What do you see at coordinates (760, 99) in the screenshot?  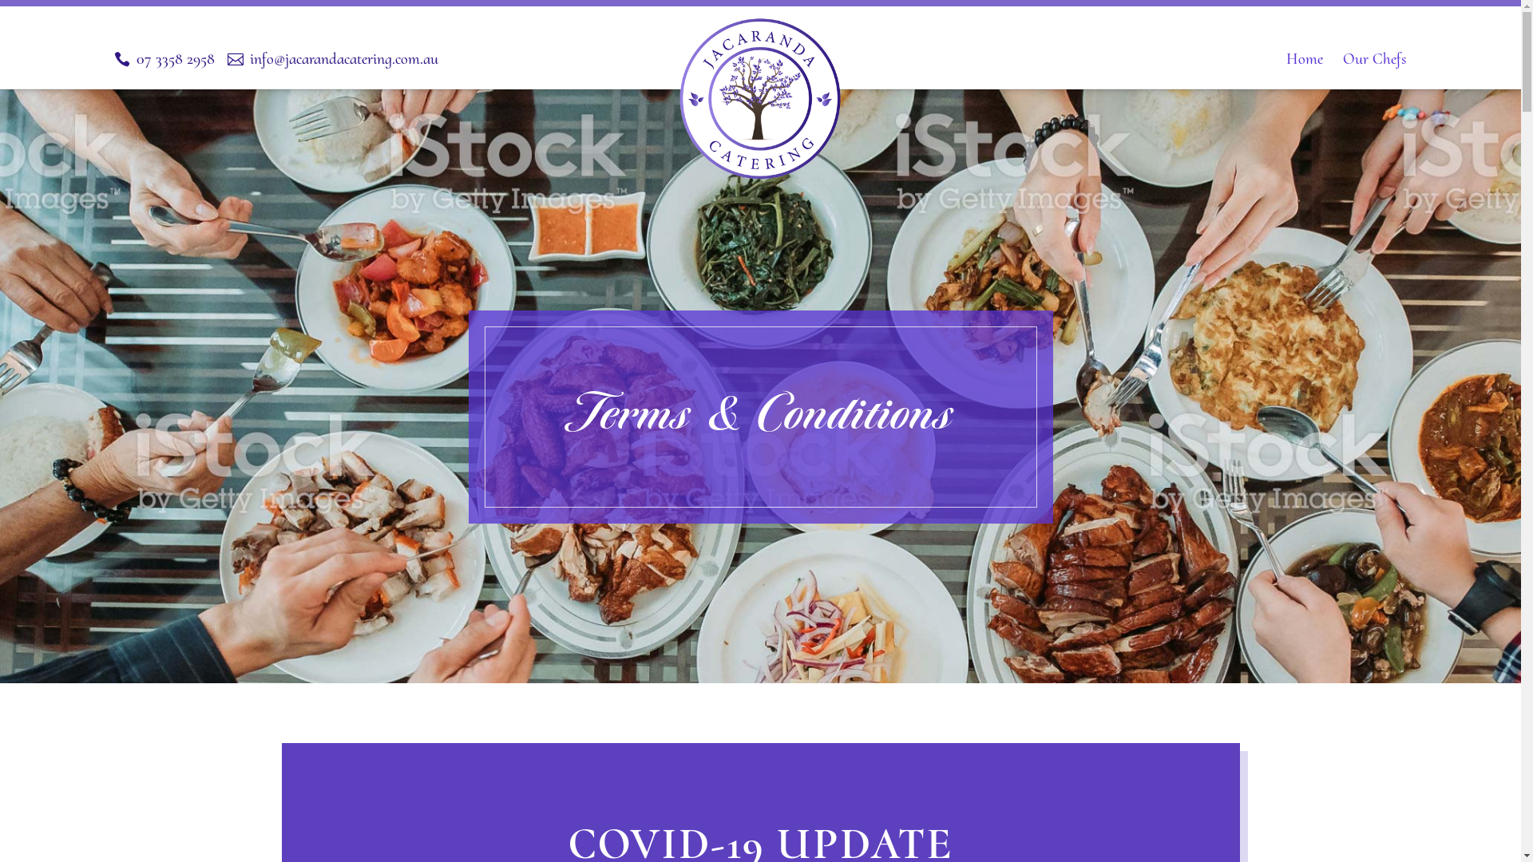 I see `JacarandaCatering-logo-332x332` at bounding box center [760, 99].